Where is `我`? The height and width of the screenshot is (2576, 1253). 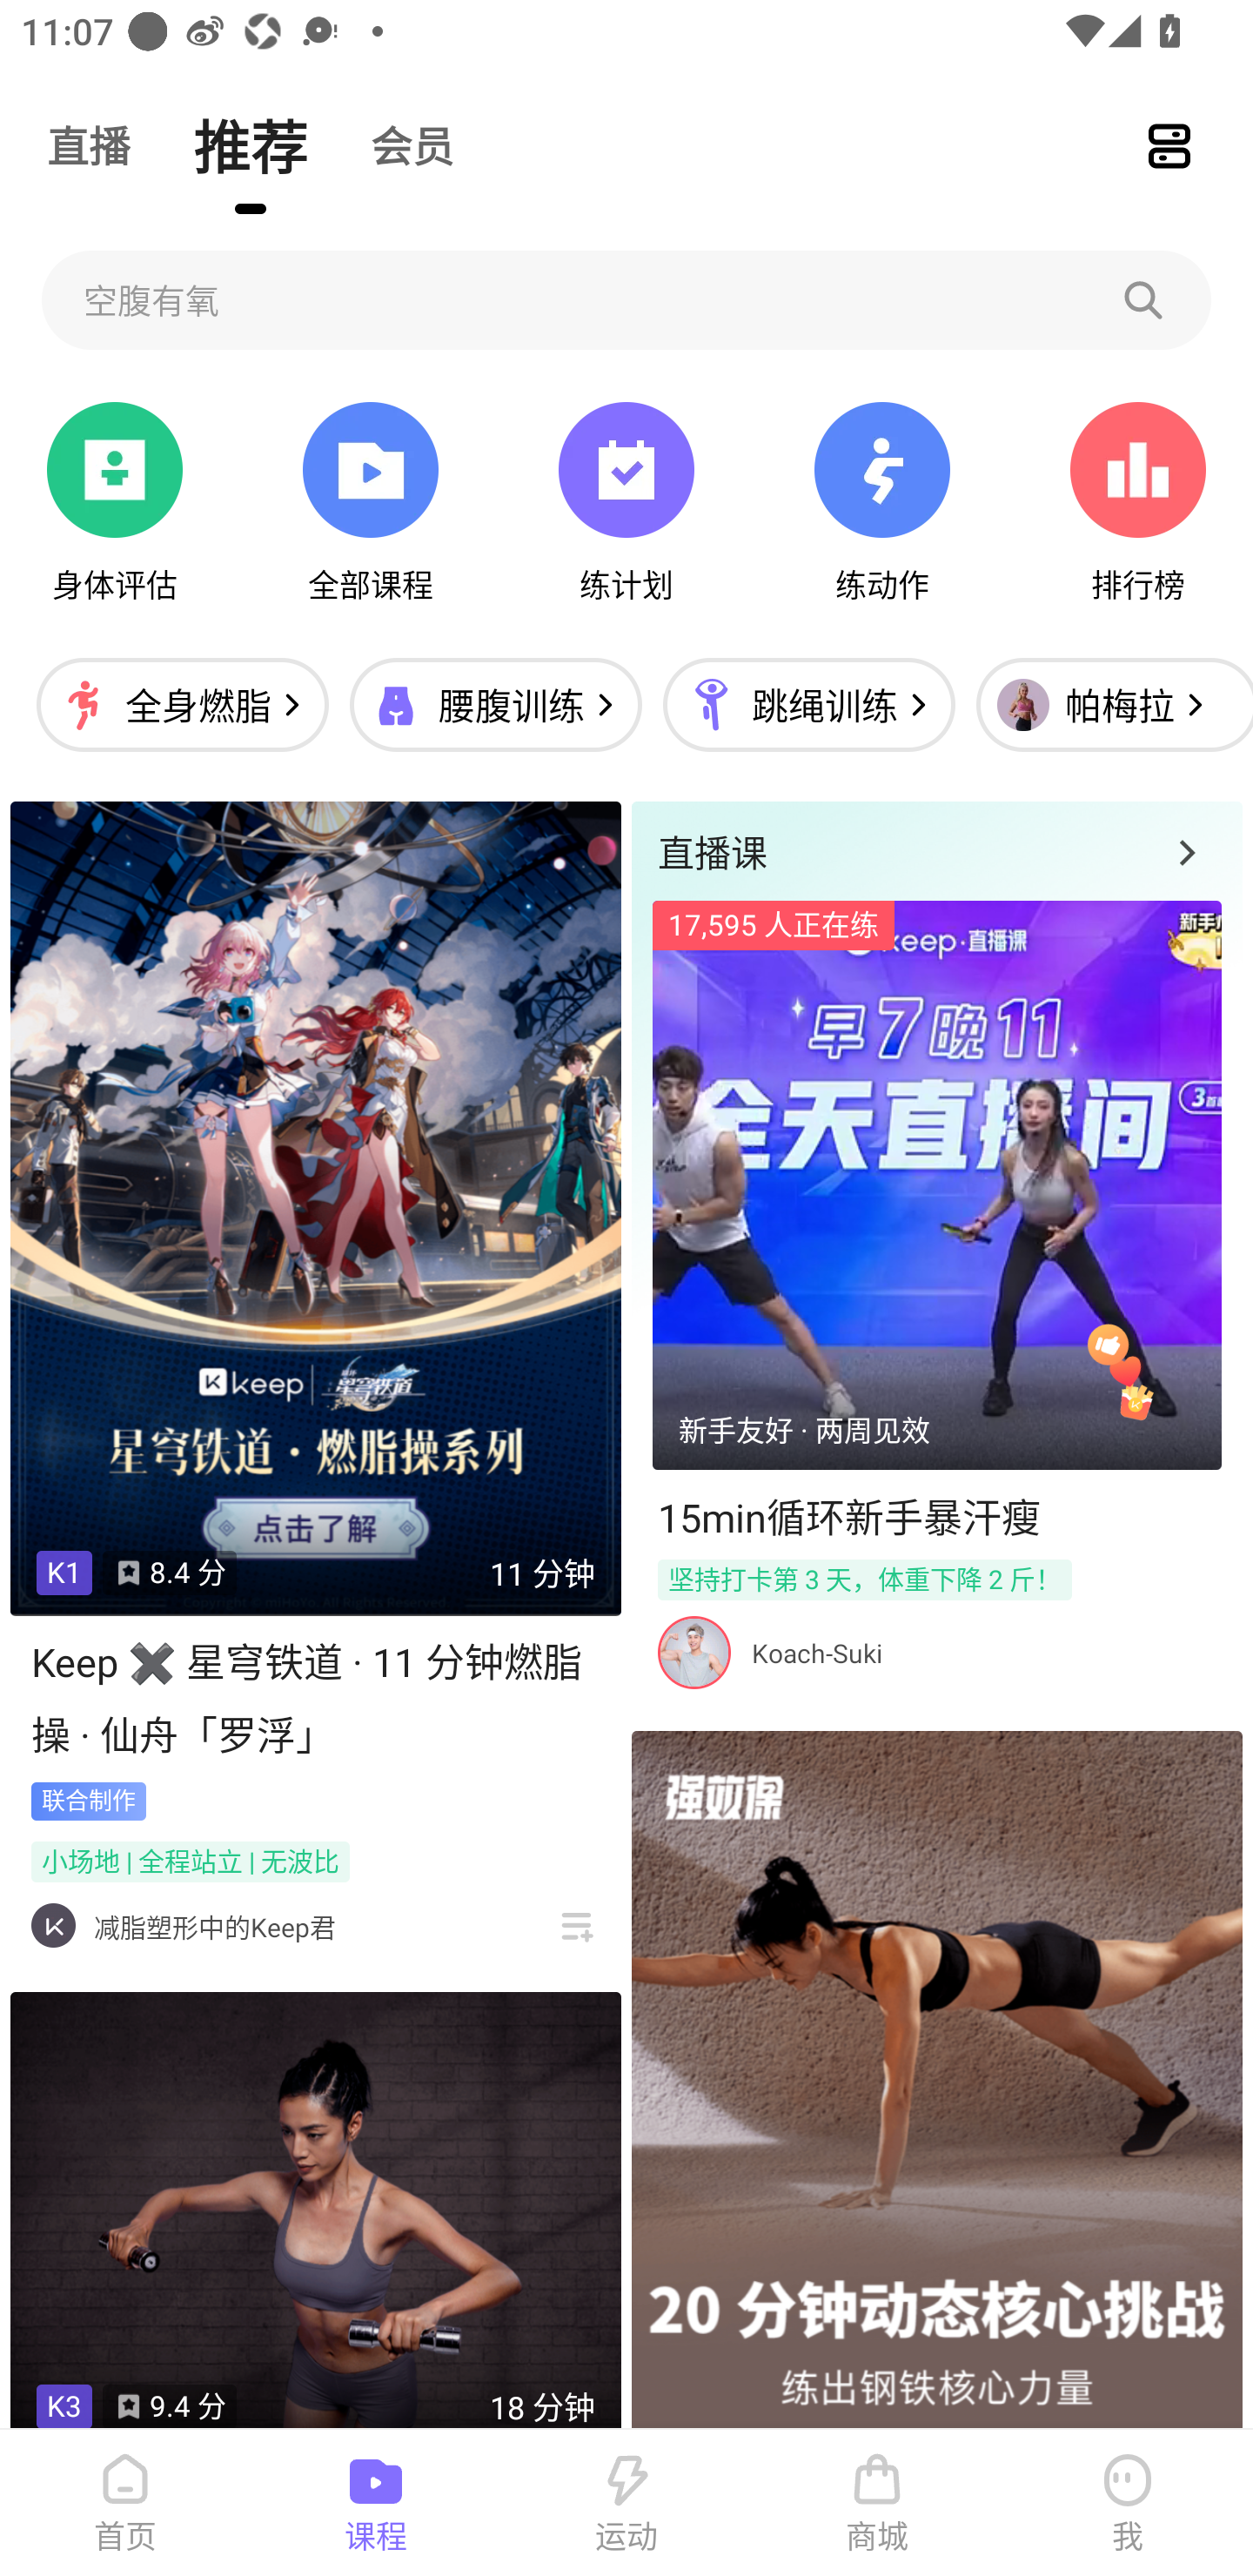
我 is located at coordinates (1128, 2503).